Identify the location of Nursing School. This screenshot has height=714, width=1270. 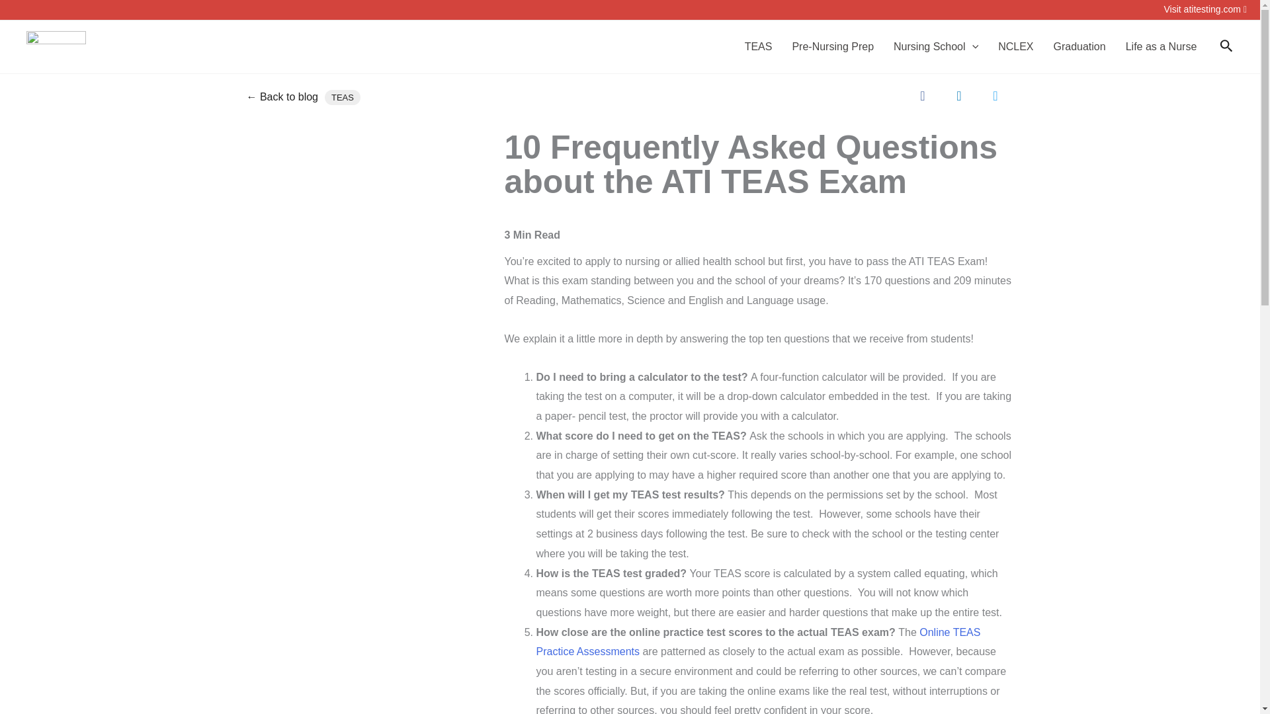
(935, 47).